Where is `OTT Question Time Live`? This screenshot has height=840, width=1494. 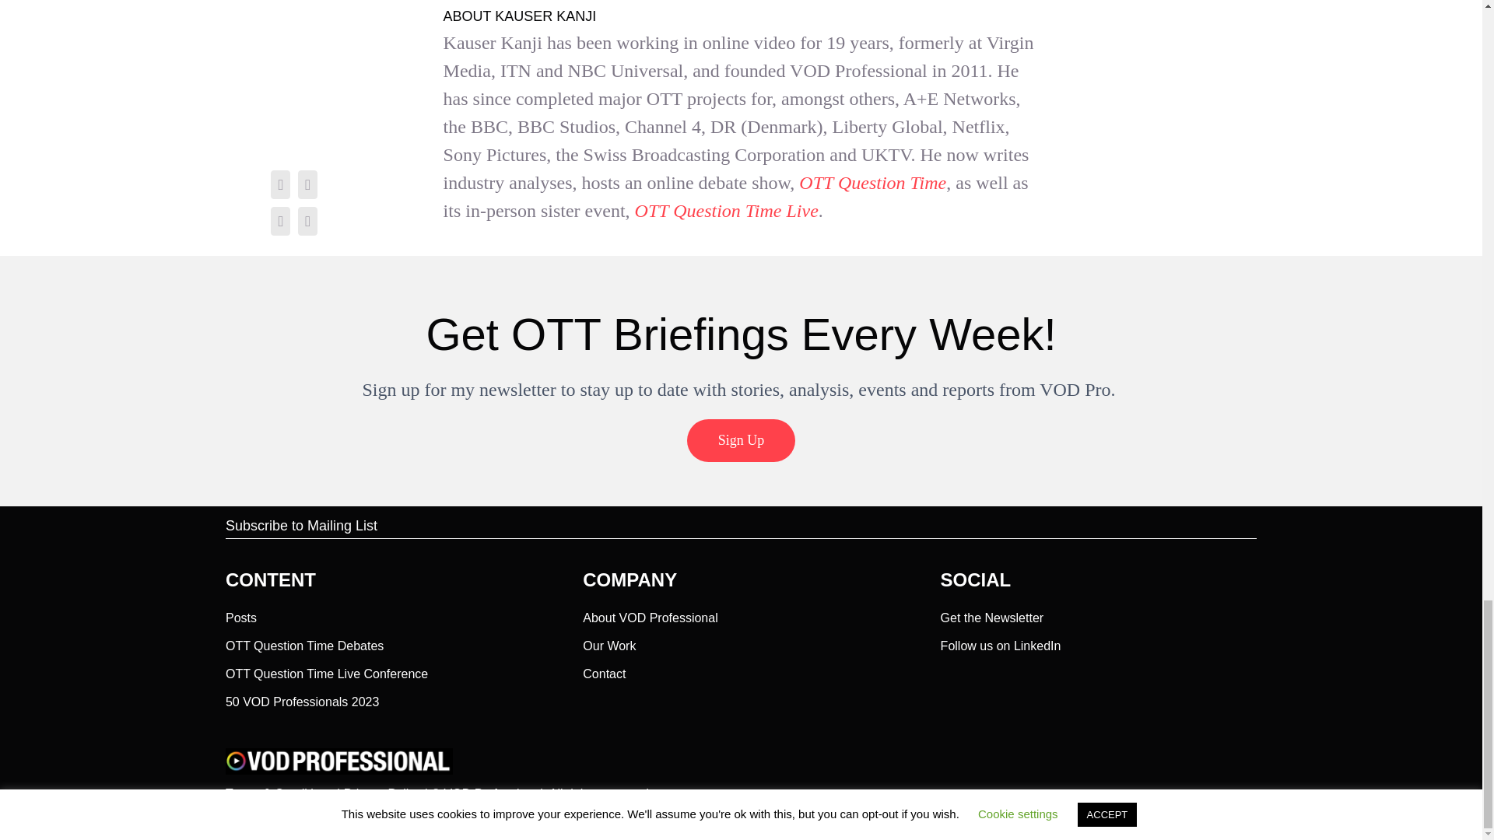
OTT Question Time Live is located at coordinates (727, 211).